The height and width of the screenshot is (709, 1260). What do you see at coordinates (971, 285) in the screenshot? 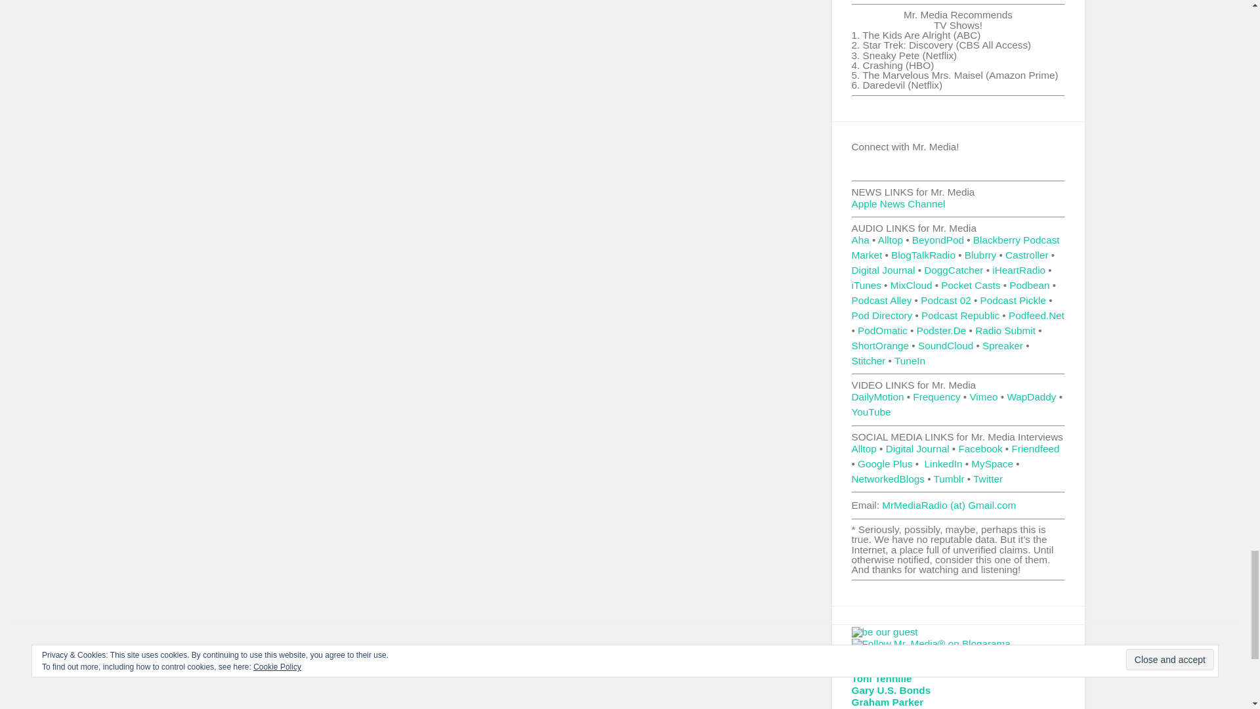
I see `Pocket Casts Mr. Media` at bounding box center [971, 285].